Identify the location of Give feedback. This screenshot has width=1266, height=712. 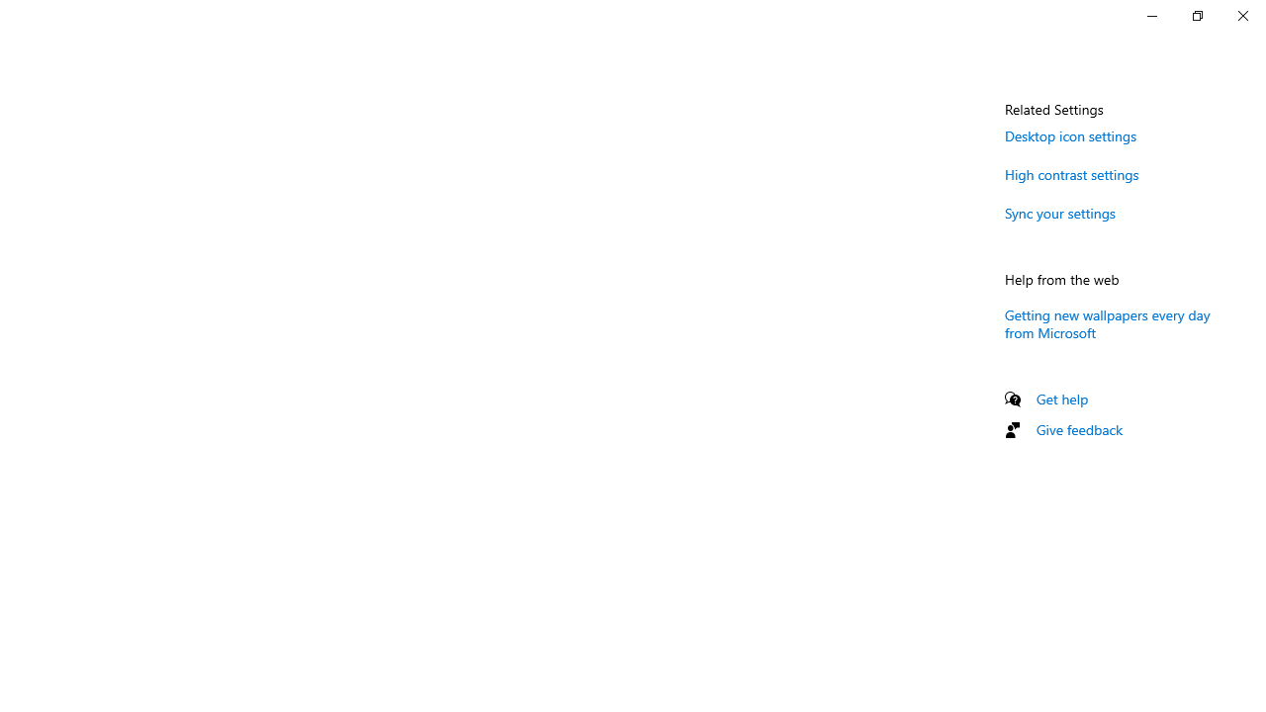
(1080, 429).